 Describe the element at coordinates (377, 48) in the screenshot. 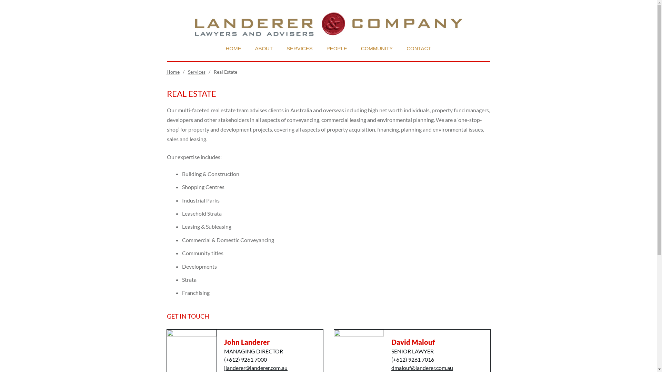

I see `COMMUNITY` at that location.